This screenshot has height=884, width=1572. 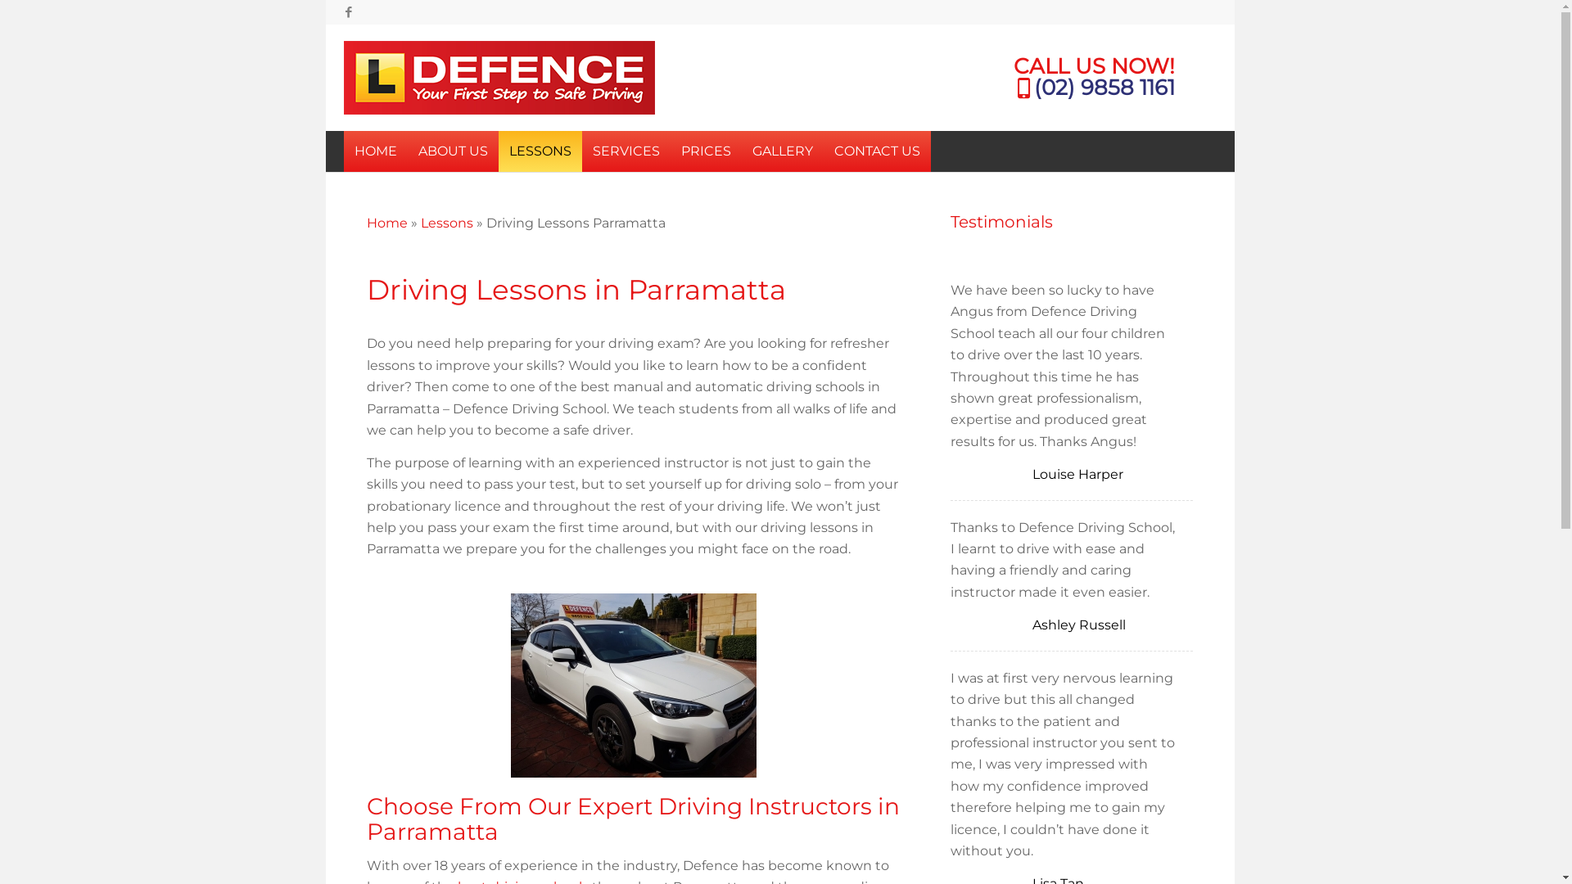 I want to click on ABOUT US, so click(x=454, y=151).